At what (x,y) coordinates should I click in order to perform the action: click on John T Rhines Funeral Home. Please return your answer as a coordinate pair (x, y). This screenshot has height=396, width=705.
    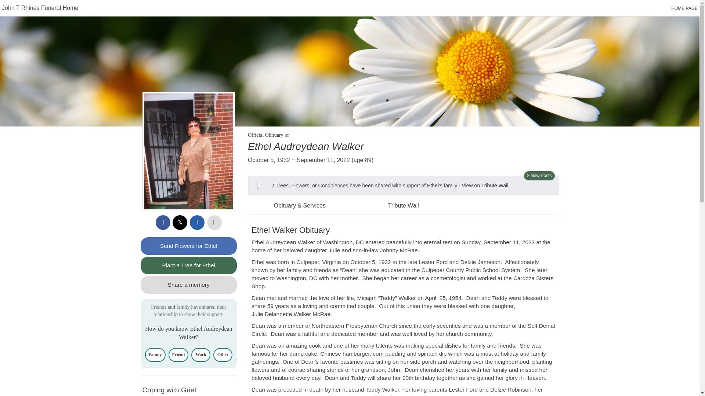
    Looking at the image, I should click on (40, 8).